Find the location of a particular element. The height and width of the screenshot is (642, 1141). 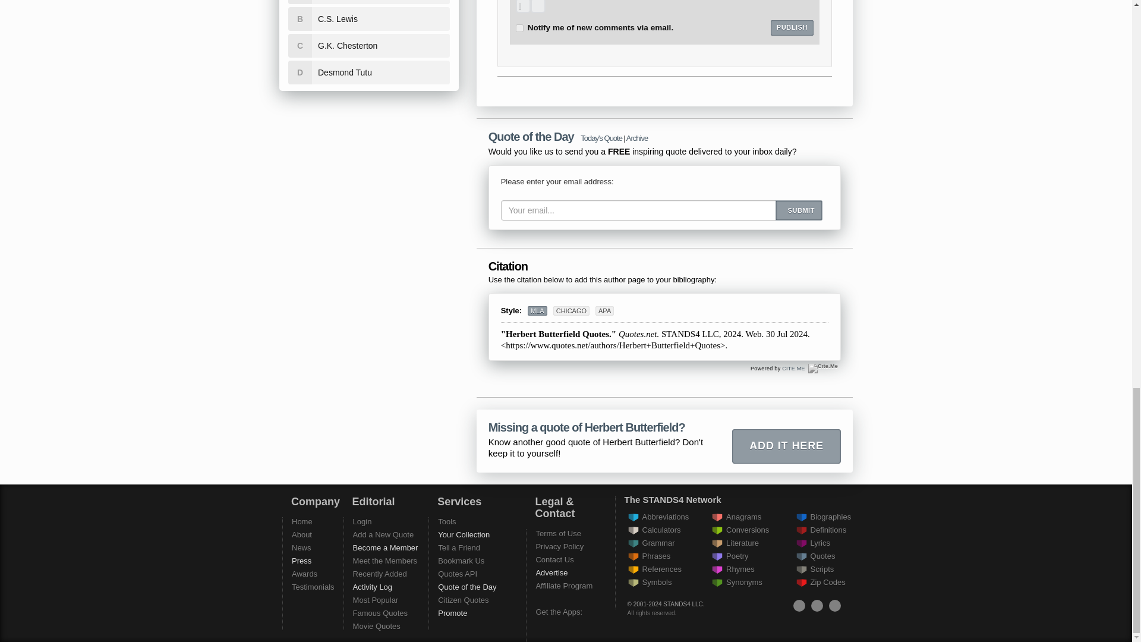

Cite.Me is located at coordinates (822, 369).